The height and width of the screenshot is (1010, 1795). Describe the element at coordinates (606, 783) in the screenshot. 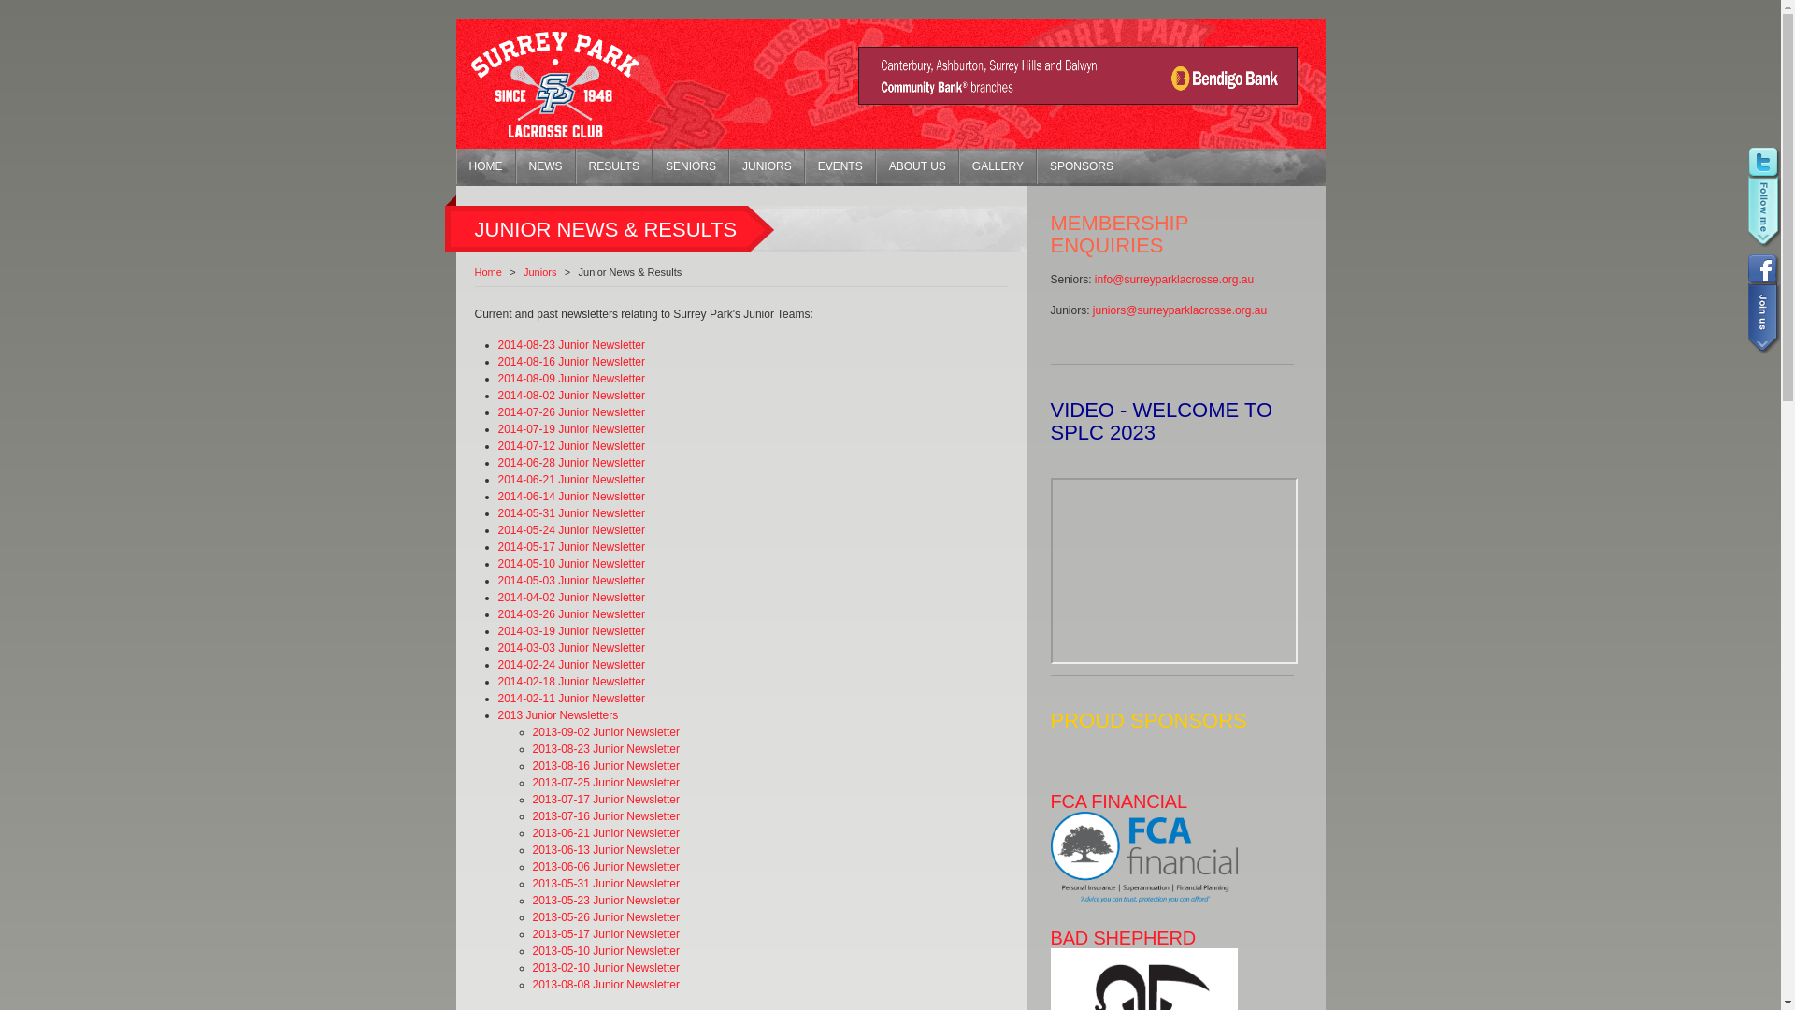

I see `2013-07-25 Junior Newsletter` at that location.